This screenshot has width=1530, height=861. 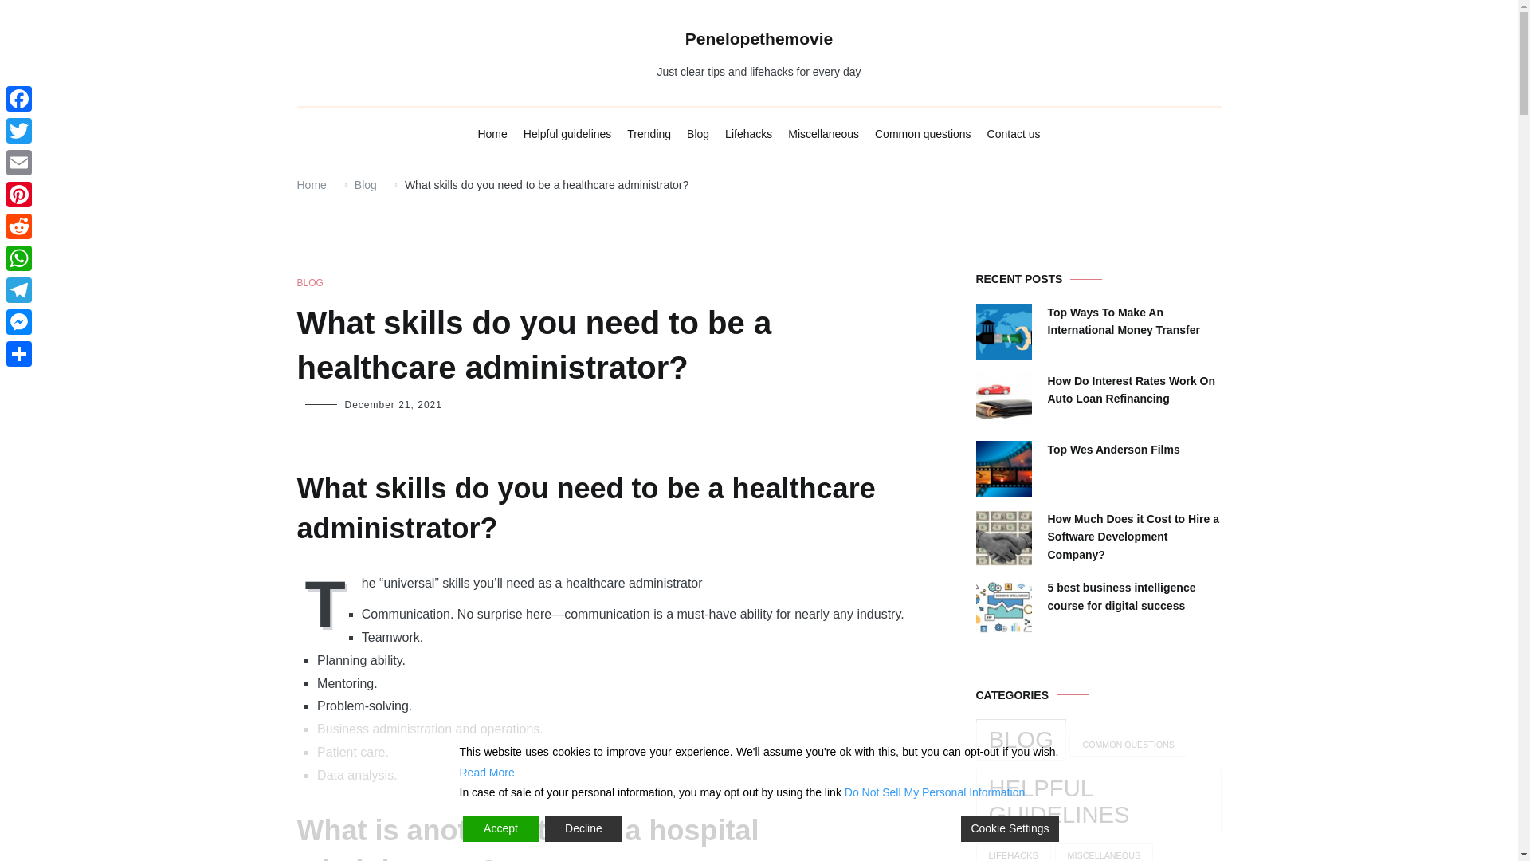 I want to click on December 21, 2021, so click(x=393, y=405).